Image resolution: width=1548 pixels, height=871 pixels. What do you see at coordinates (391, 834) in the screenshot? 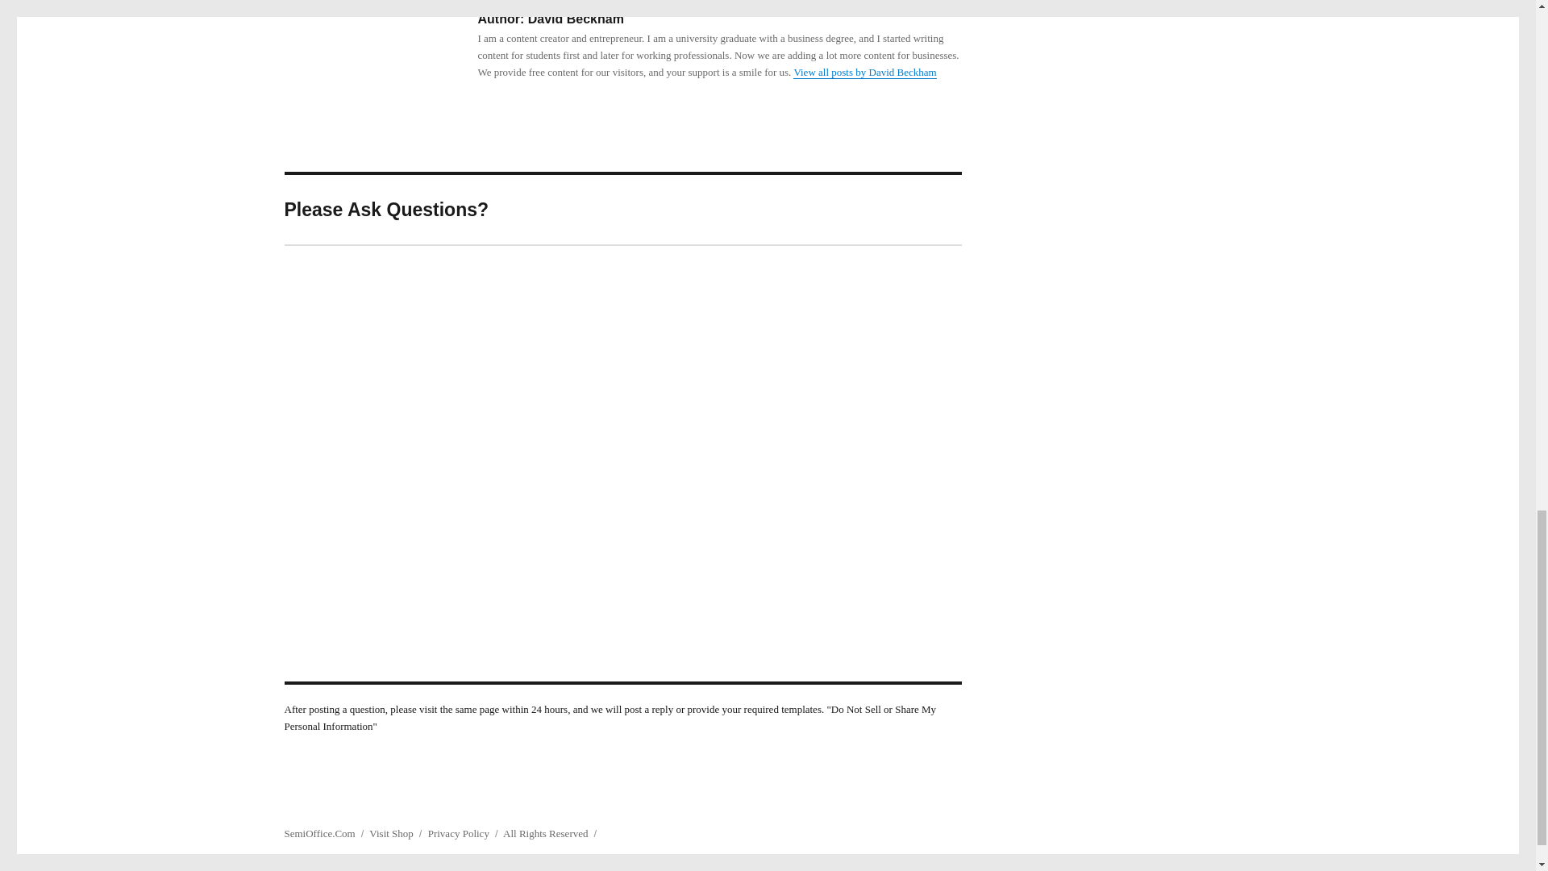
I see `Visit Shop` at bounding box center [391, 834].